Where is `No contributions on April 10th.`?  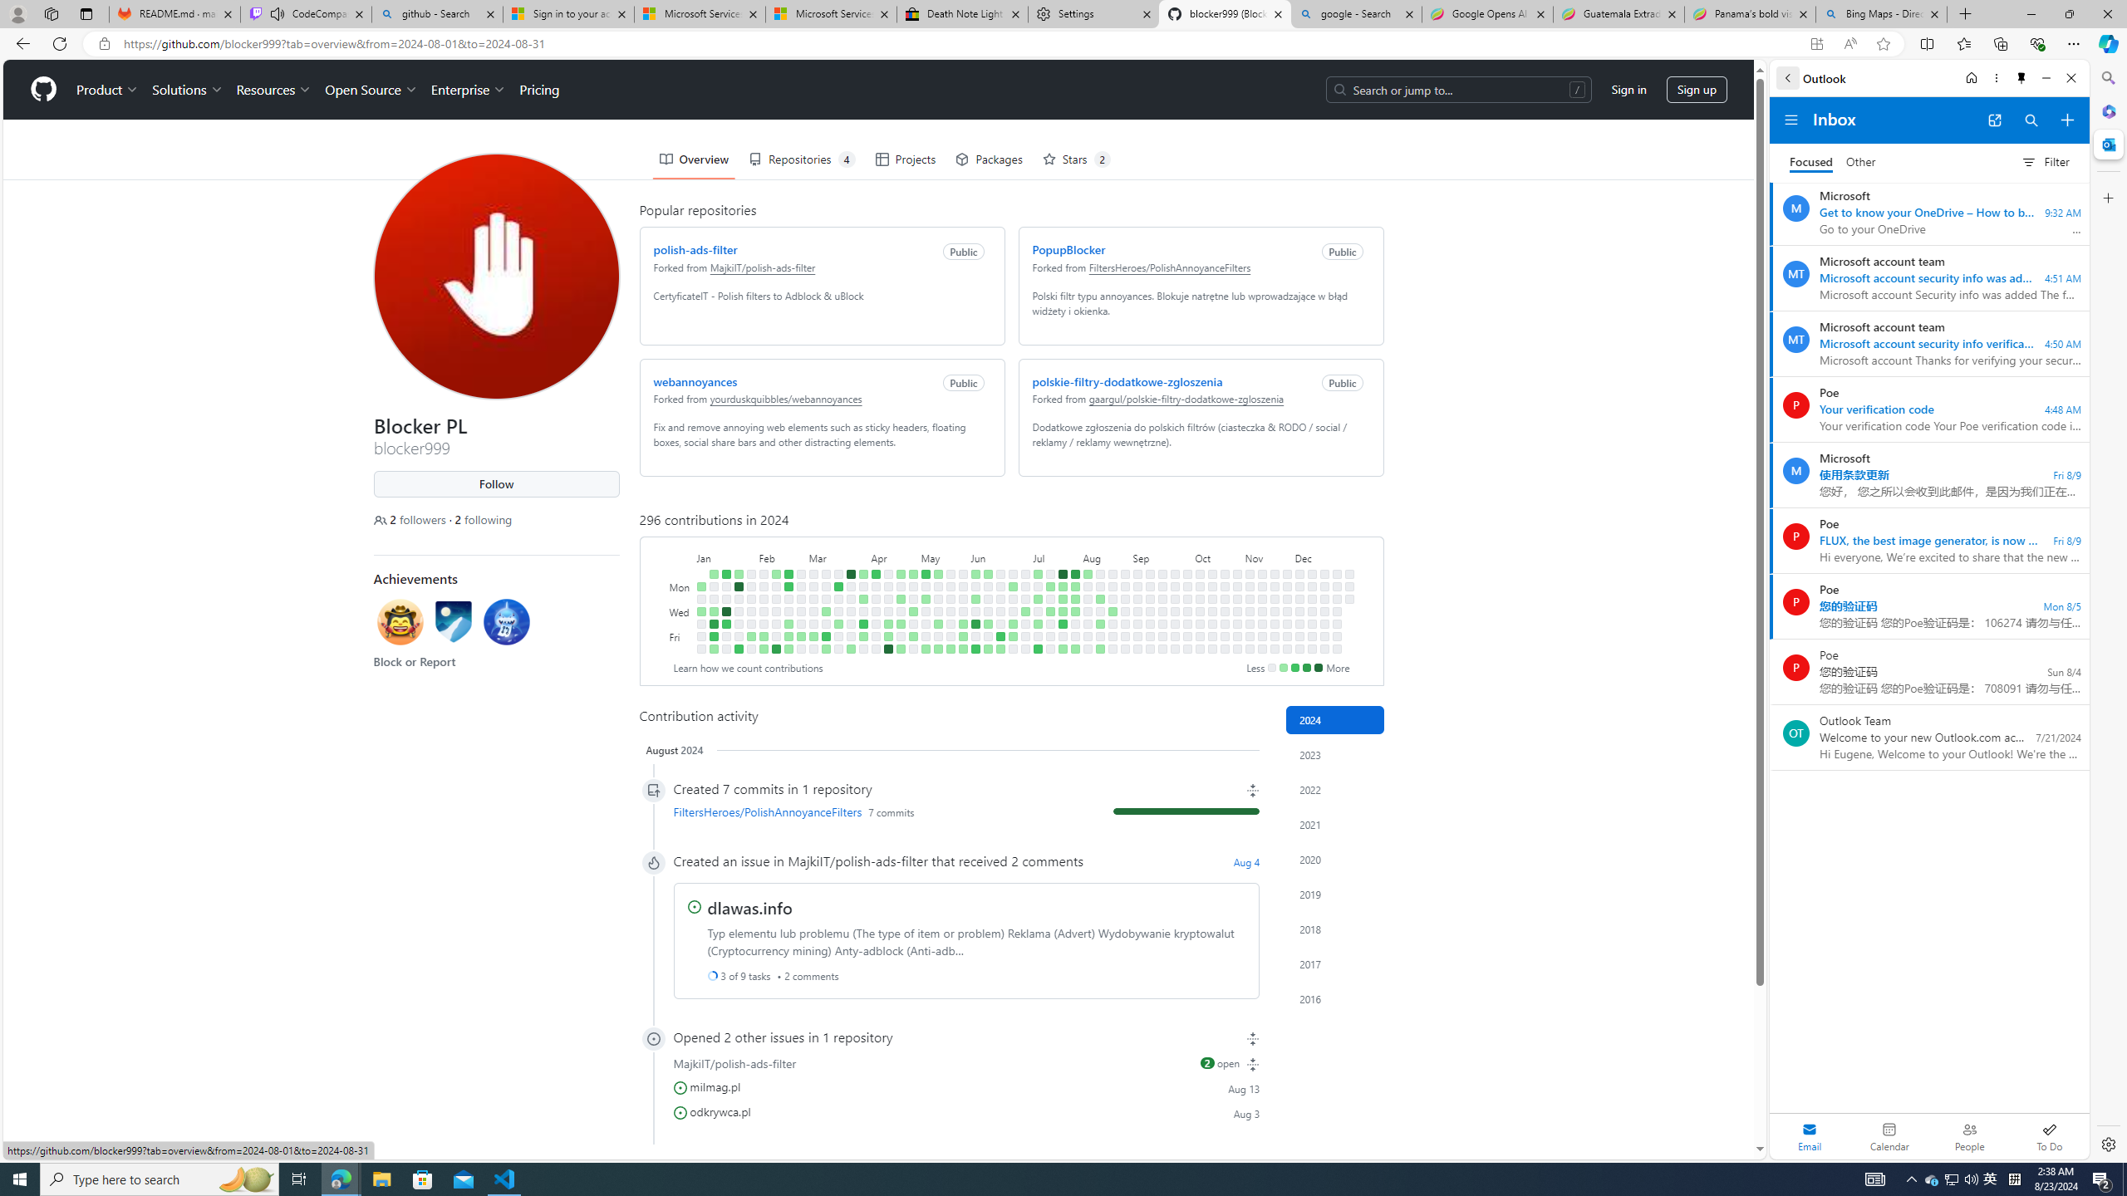 No contributions on April 10th. is located at coordinates (875, 611).